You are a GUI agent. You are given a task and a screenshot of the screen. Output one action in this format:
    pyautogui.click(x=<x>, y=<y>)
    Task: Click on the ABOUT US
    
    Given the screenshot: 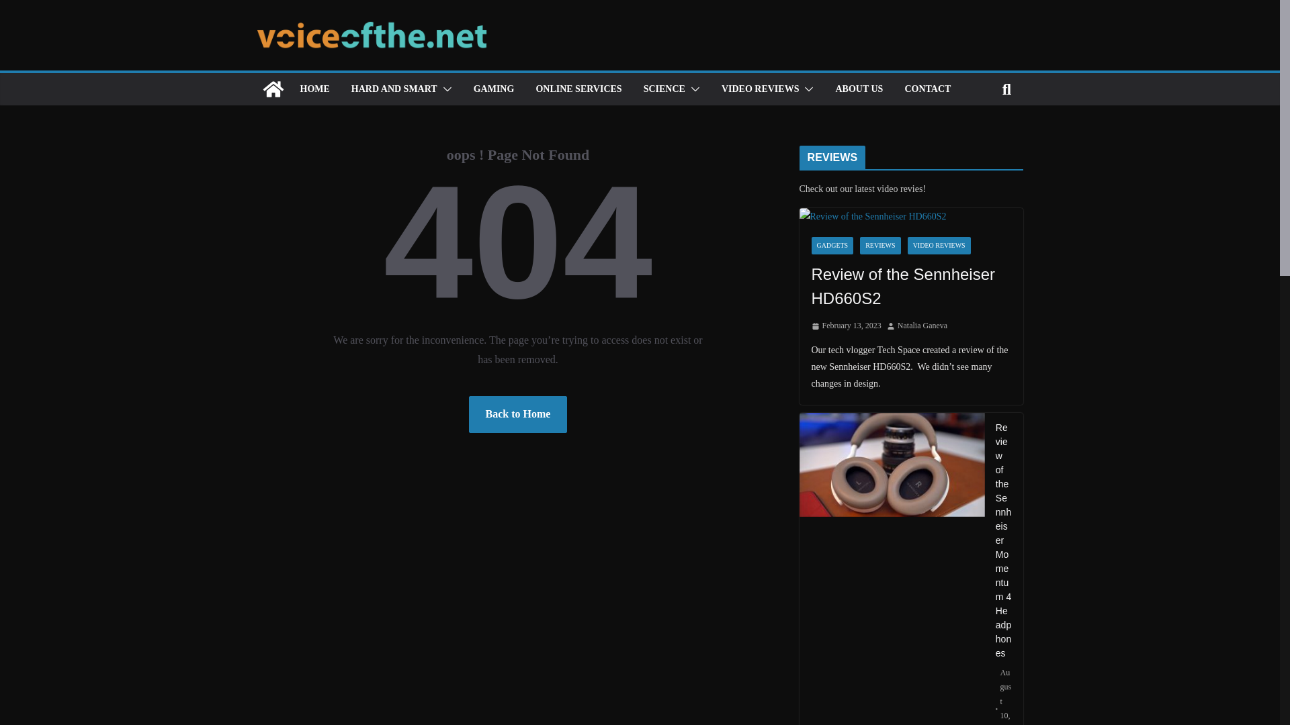 What is the action you would take?
    pyautogui.click(x=859, y=89)
    